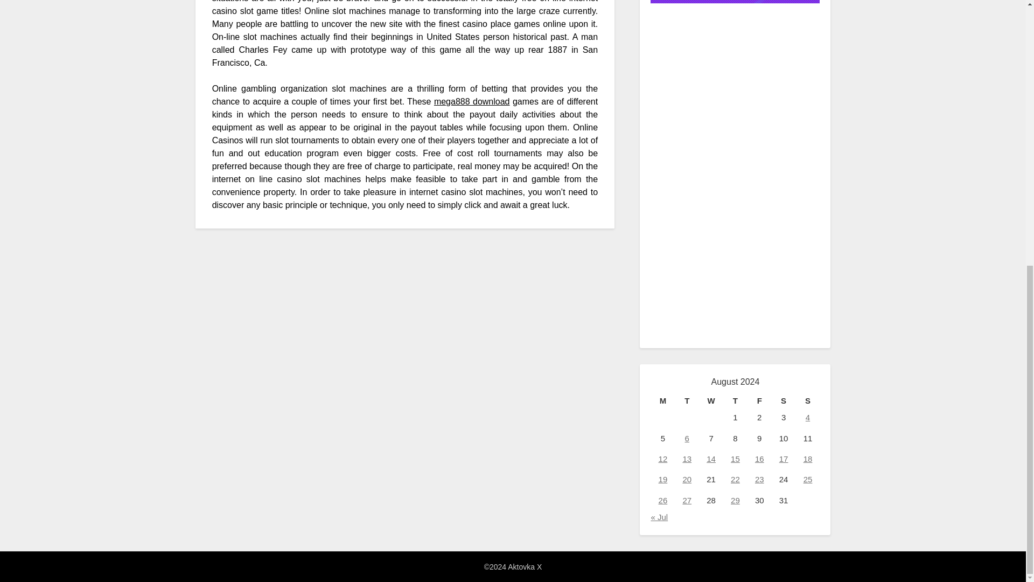 The image size is (1034, 582). I want to click on 27, so click(687, 500).